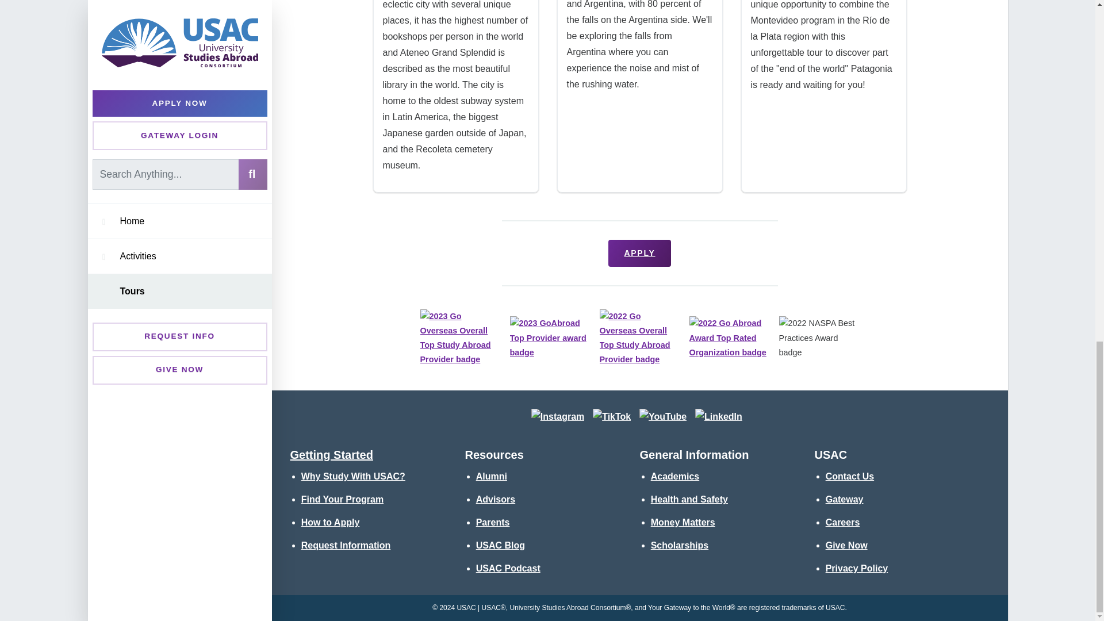 The image size is (1104, 621). Describe the element at coordinates (353, 476) in the screenshot. I see `Why Study With USAC?` at that location.